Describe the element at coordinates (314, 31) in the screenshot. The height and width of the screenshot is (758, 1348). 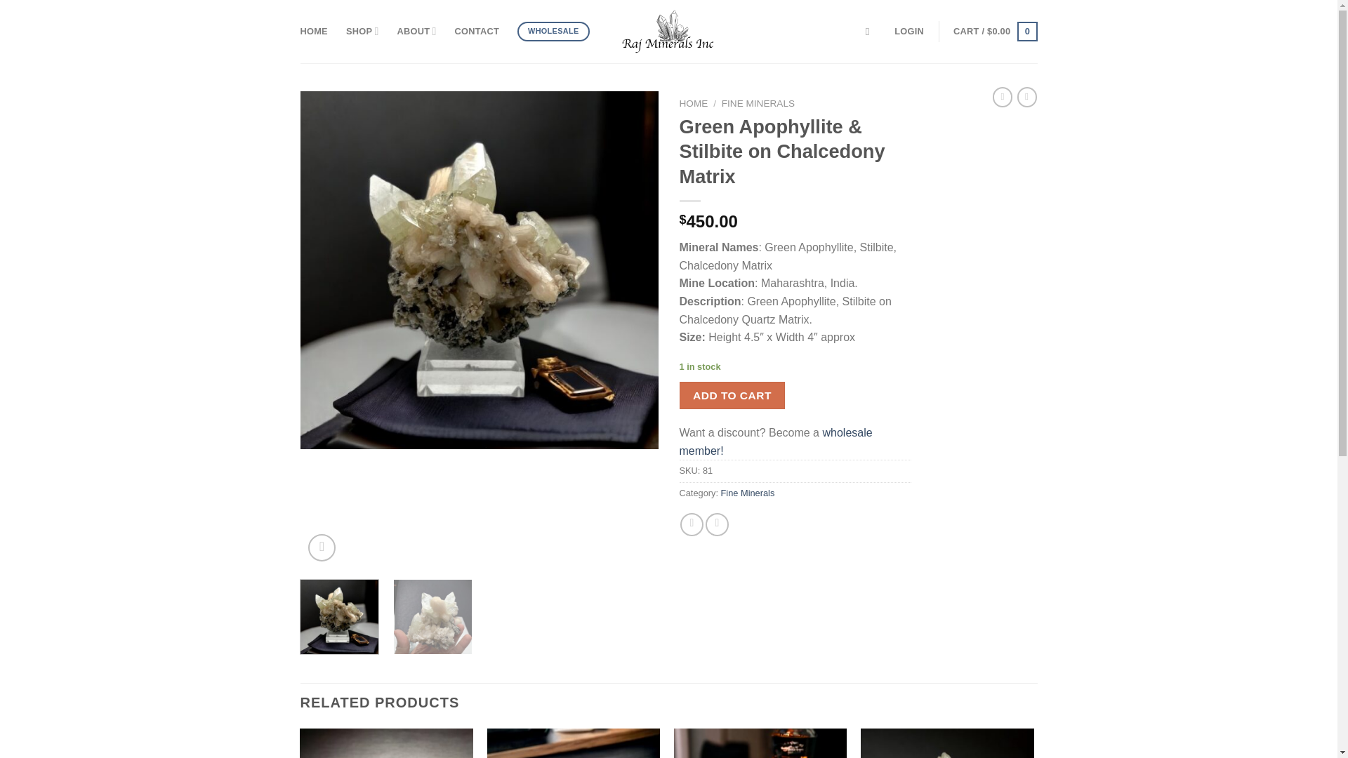
I see `HOME` at that location.